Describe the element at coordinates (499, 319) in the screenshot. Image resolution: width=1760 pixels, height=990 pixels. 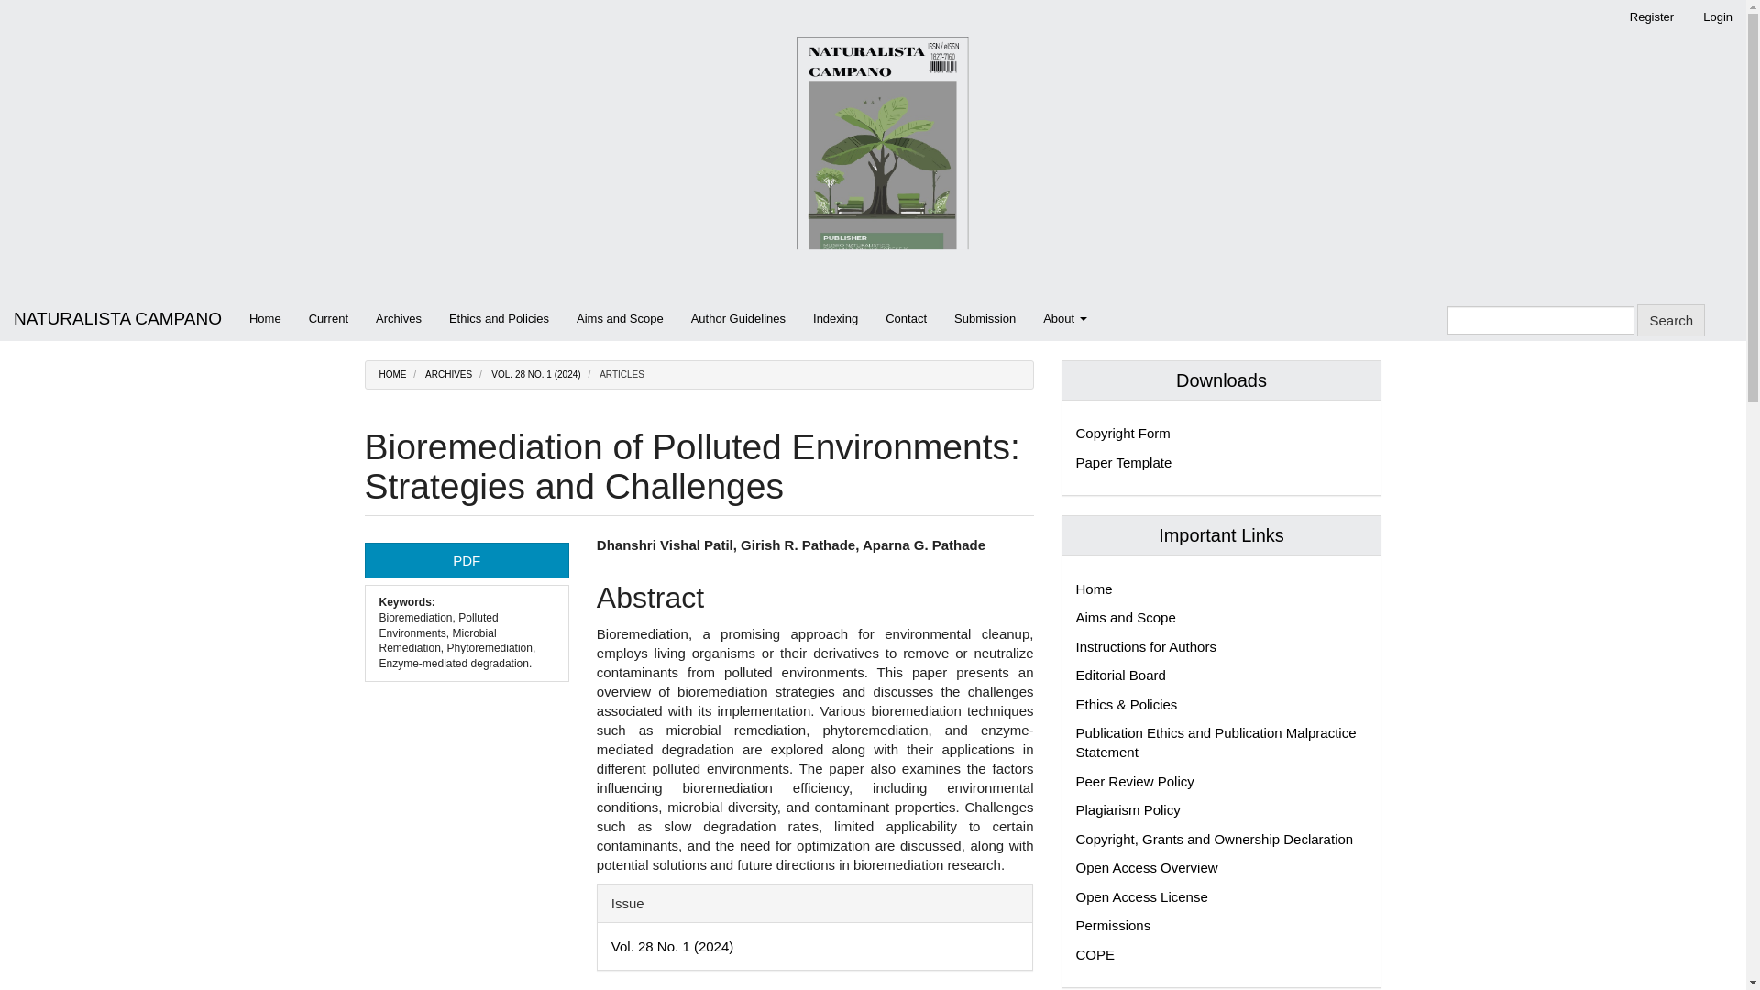
I see `Ethics and Policies` at that location.